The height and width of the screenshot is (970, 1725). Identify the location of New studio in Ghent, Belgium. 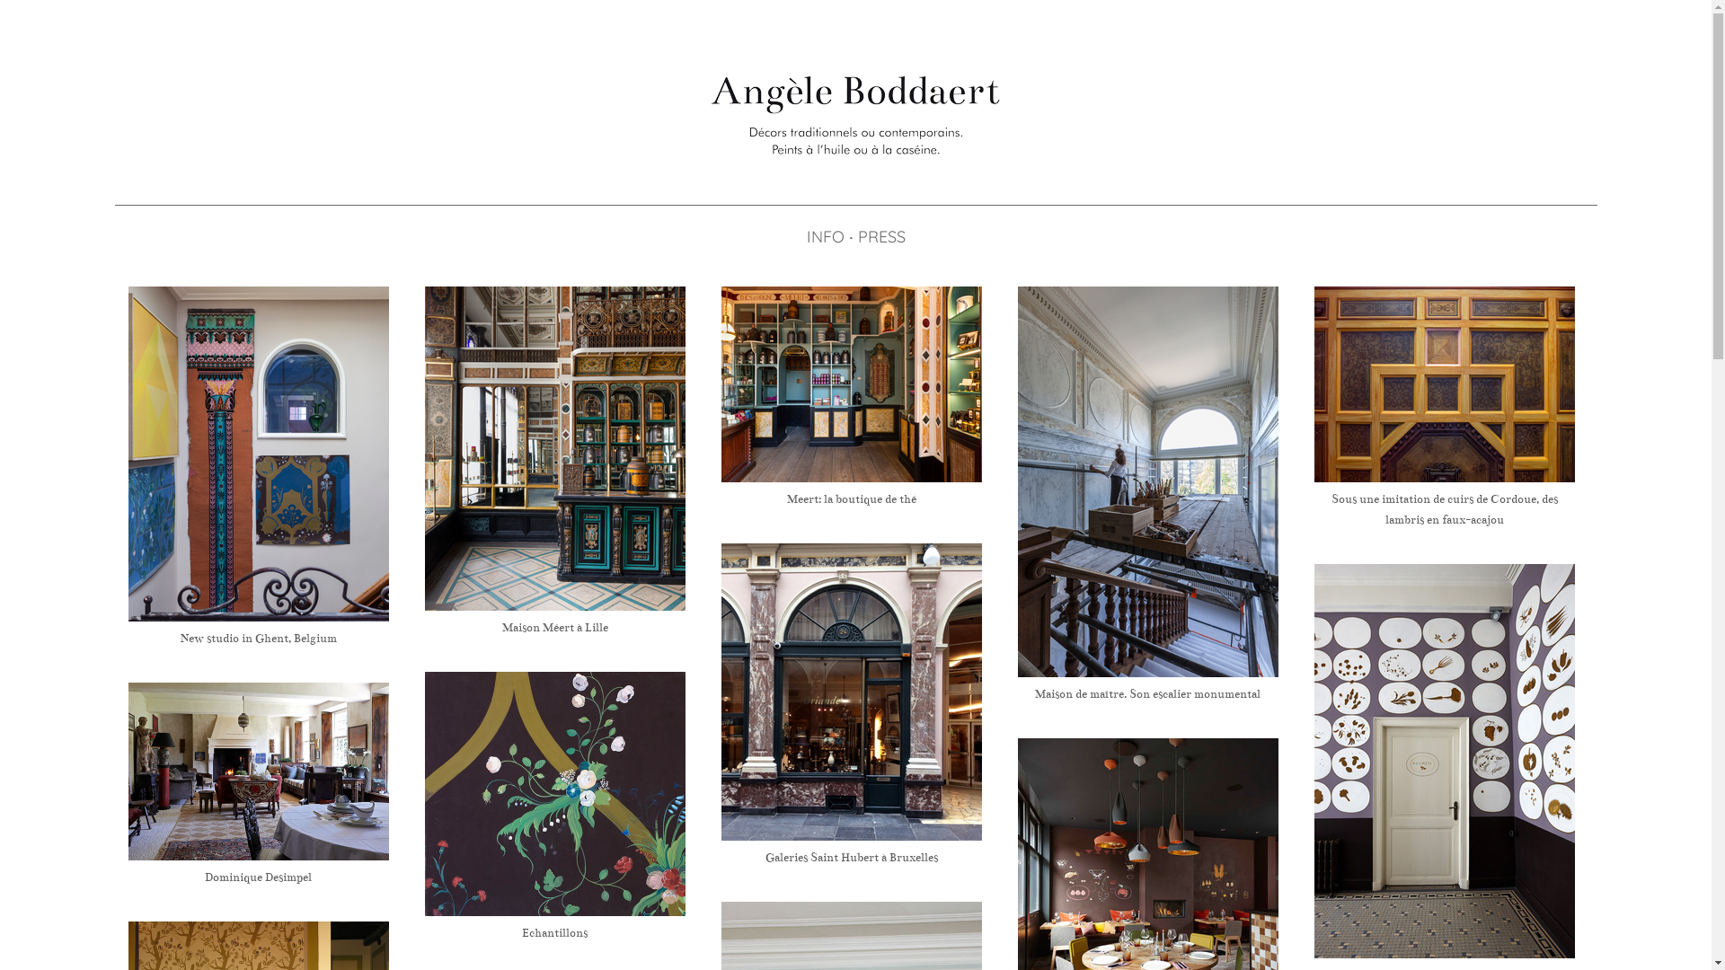
(258, 639).